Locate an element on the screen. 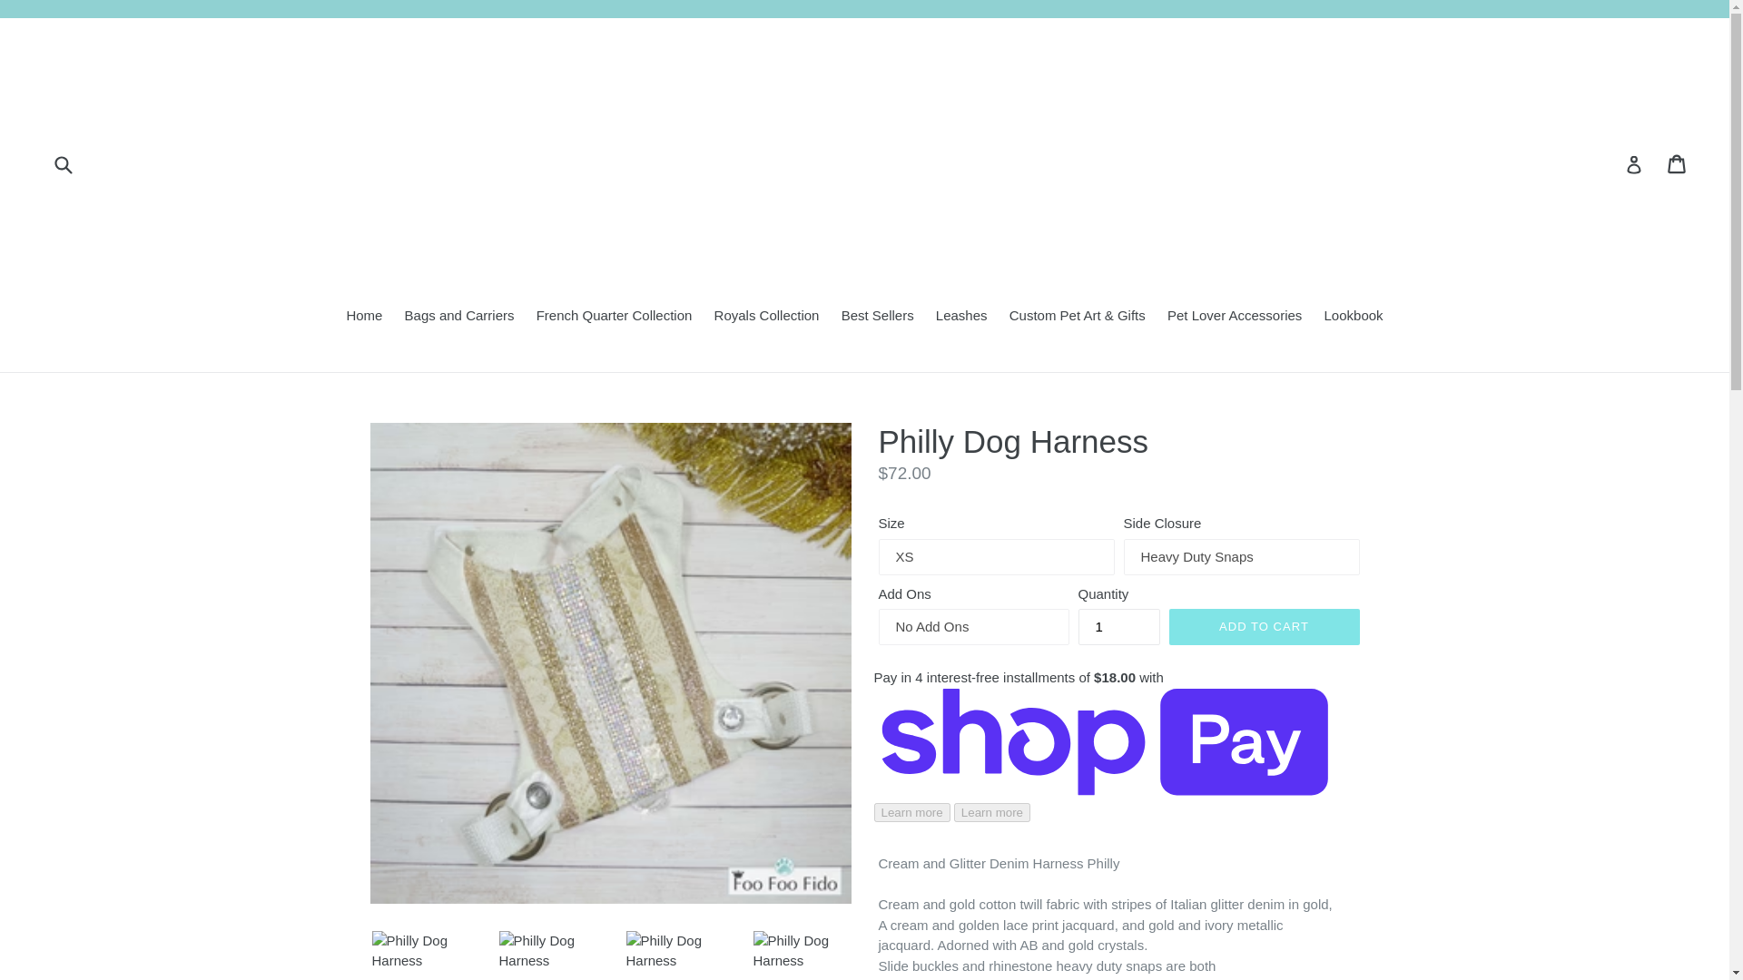 Image resolution: width=1743 pixels, height=980 pixels. Leashes is located at coordinates (962, 317).